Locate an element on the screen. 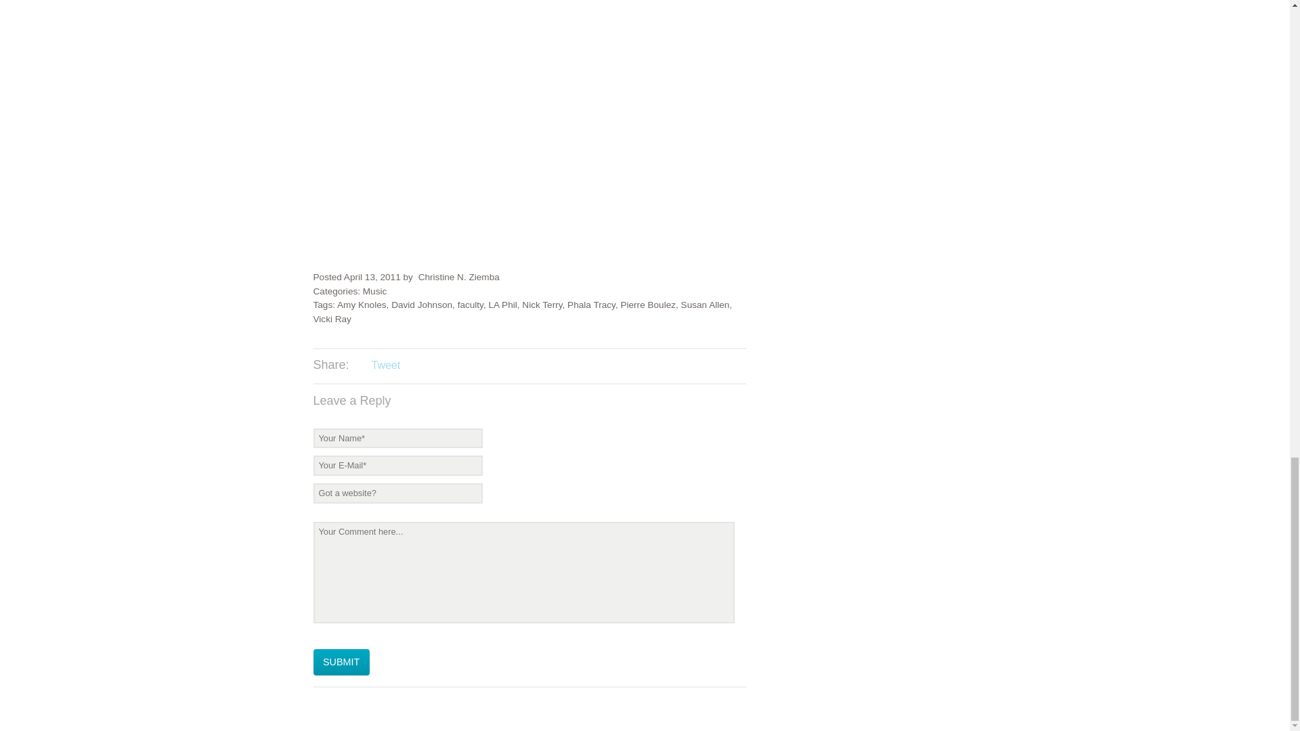 This screenshot has height=731, width=1300. Nick Terry is located at coordinates (542, 305).